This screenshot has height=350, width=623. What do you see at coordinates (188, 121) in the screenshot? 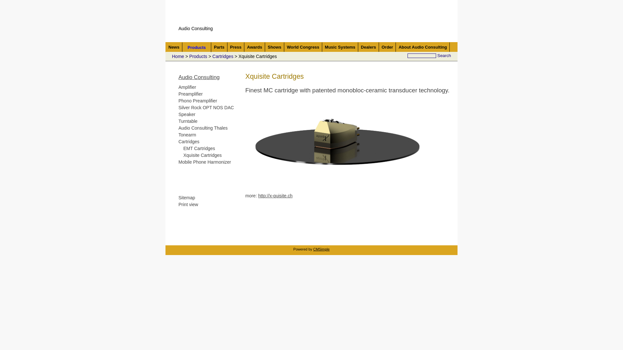
I see `Turntable` at bounding box center [188, 121].